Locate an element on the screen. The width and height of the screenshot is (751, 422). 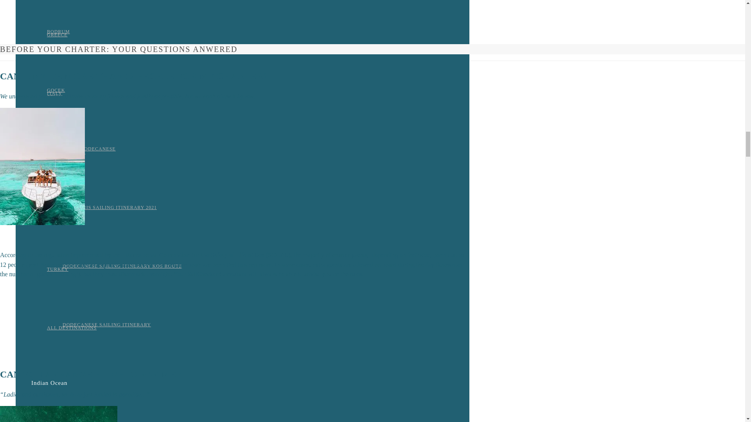
ALL DESTINATIONS is located at coordinates (72, 327).